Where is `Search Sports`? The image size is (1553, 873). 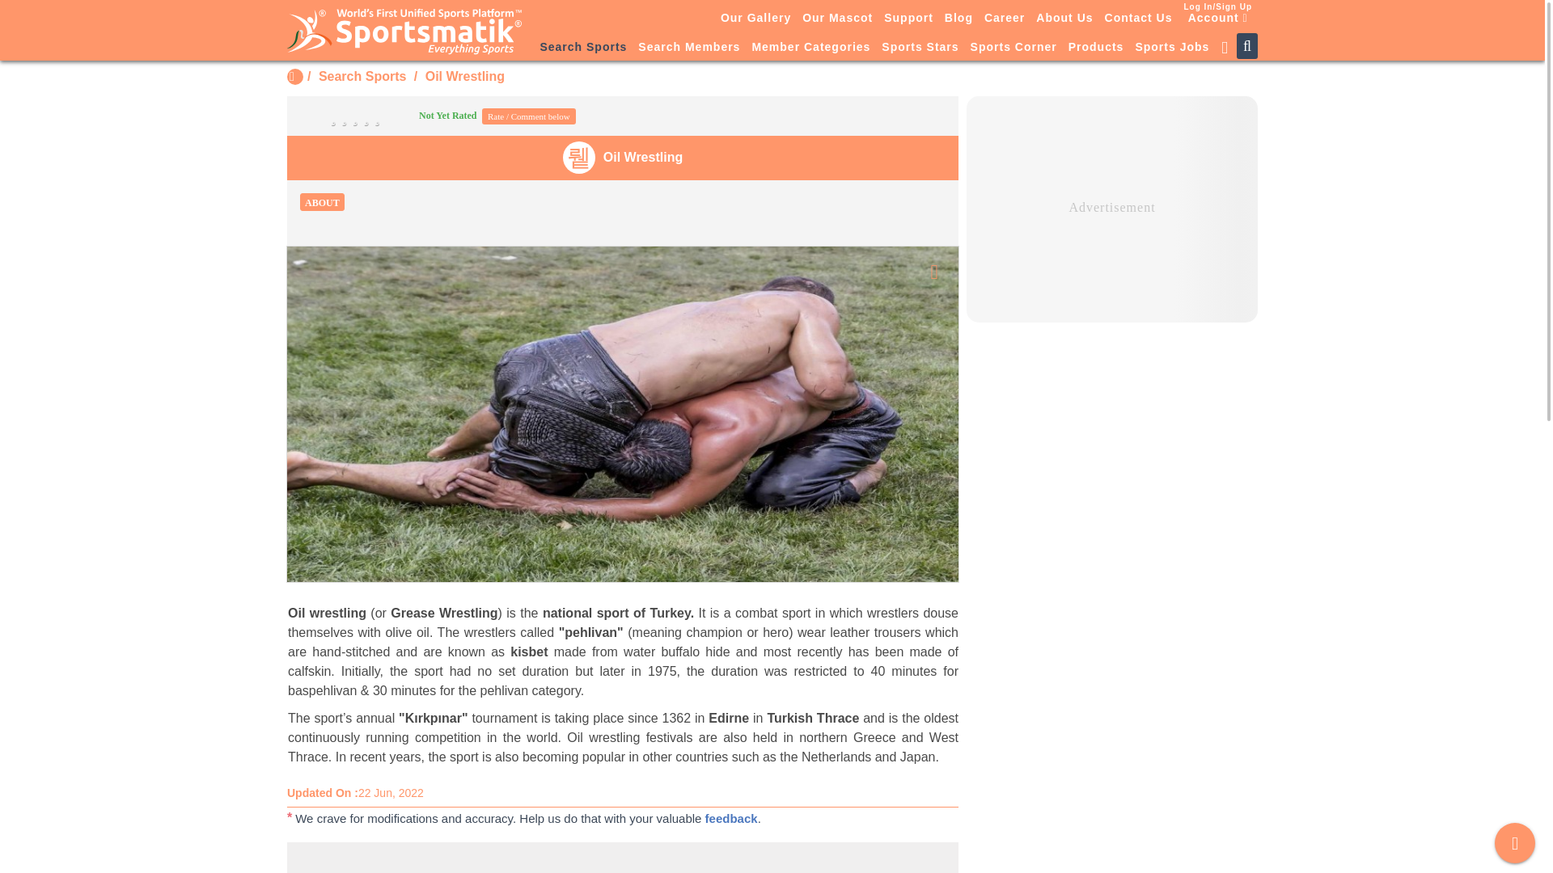
Search Sports is located at coordinates (582, 48).